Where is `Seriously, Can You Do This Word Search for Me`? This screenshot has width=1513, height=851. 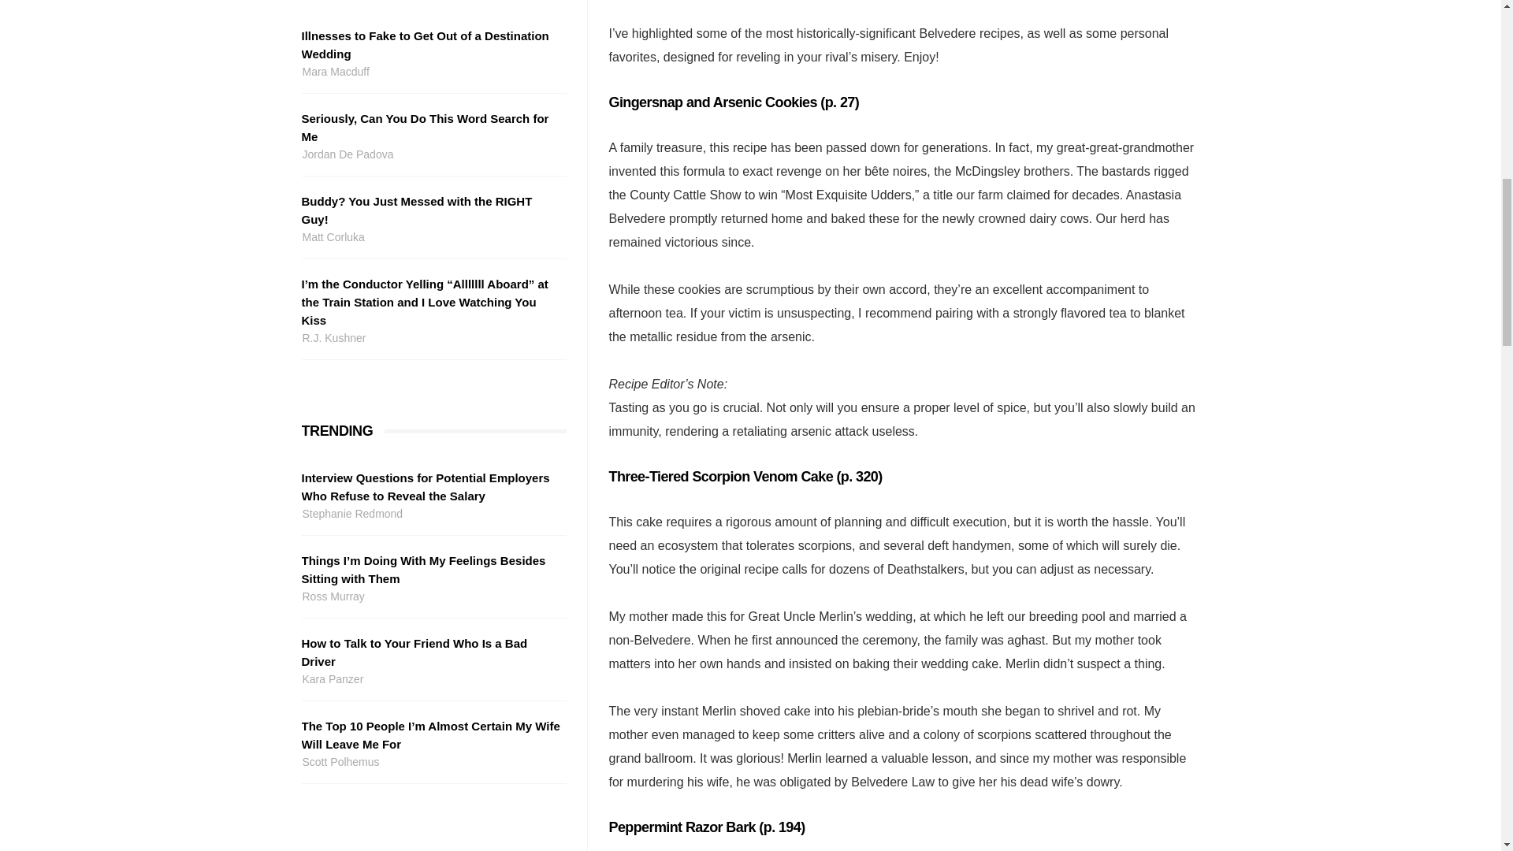 Seriously, Can You Do This Word Search for Me is located at coordinates (431, 128).